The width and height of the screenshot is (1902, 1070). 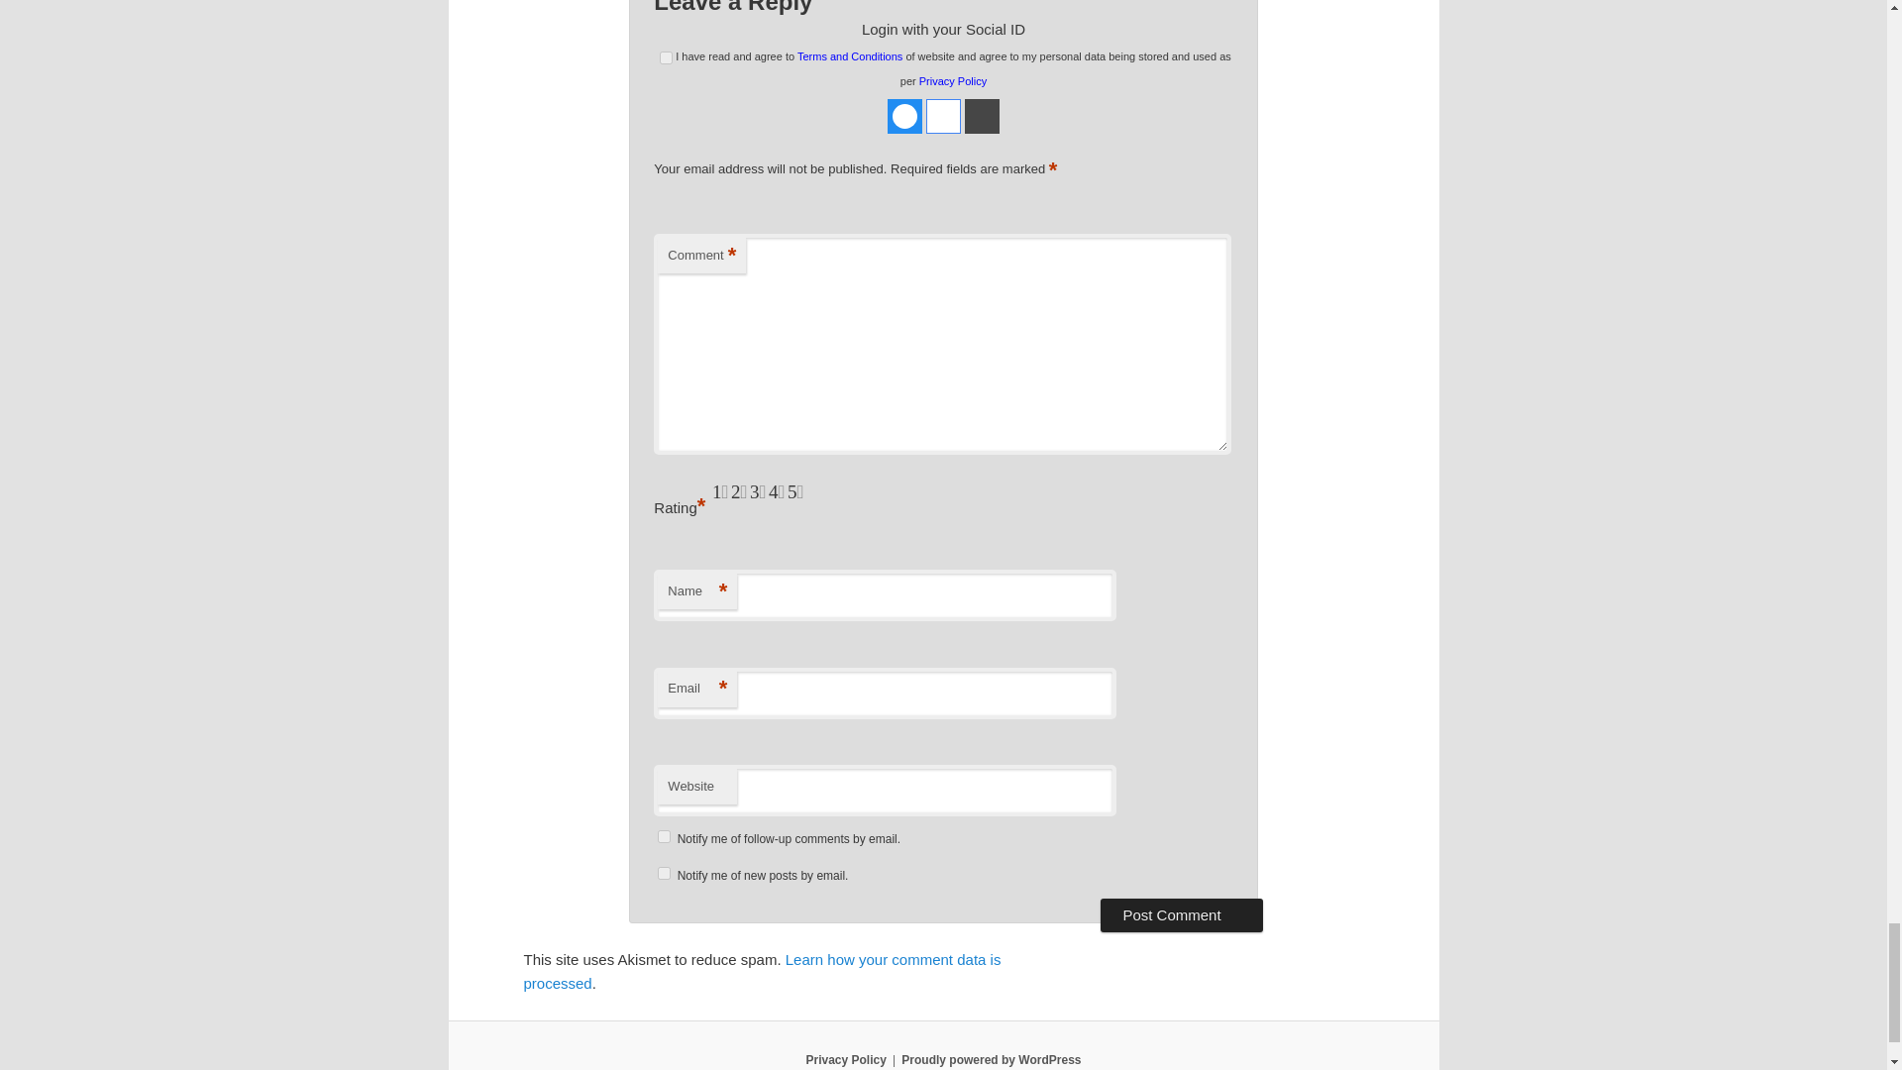 I want to click on Login with Google, so click(x=943, y=117).